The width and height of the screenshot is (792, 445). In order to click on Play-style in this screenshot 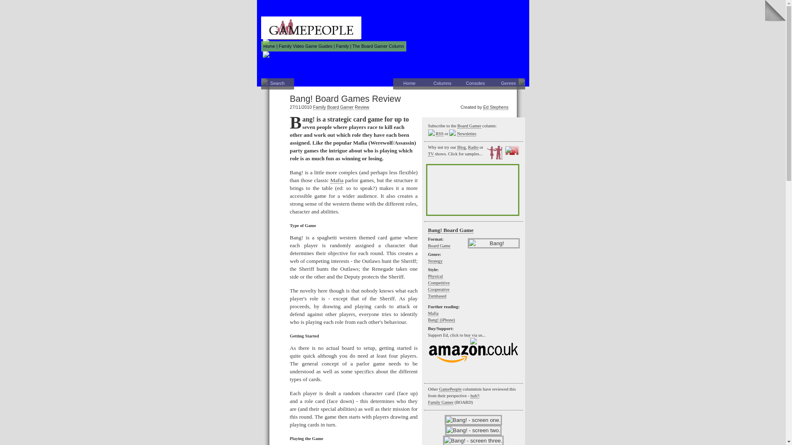, I will do `click(439, 289)`.